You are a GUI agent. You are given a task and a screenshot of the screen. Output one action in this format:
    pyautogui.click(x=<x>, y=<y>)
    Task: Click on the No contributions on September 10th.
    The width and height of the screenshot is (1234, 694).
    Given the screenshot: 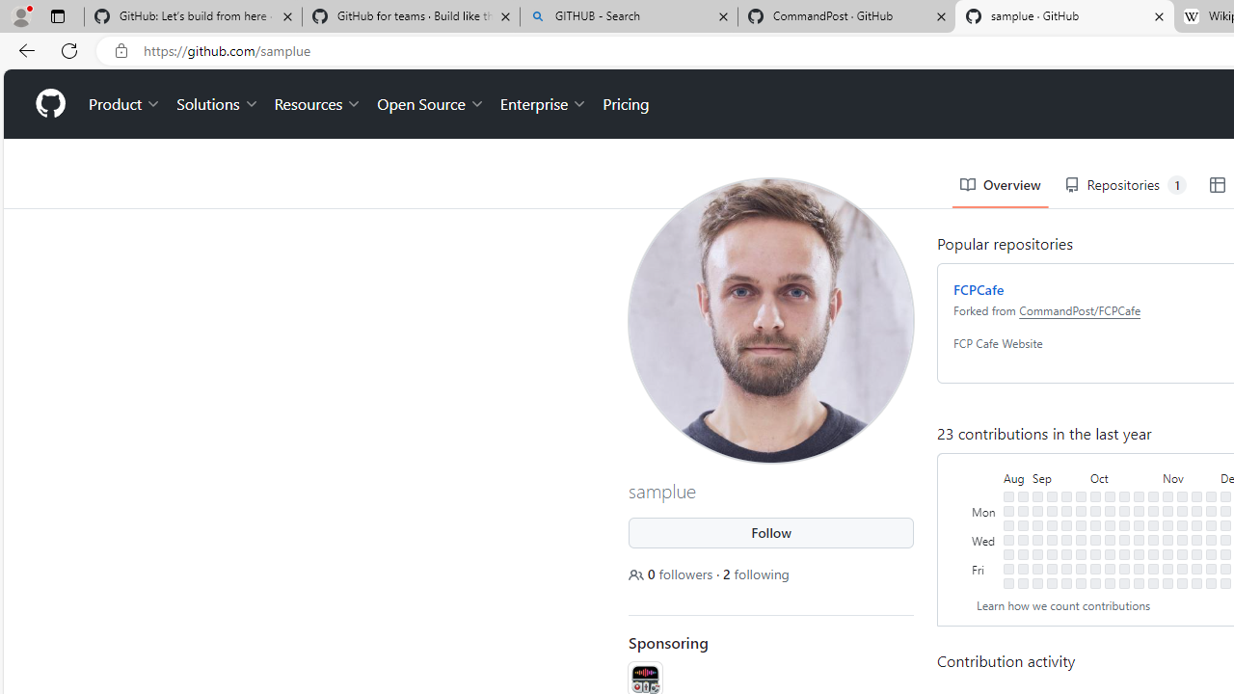 What is the action you would take?
    pyautogui.click(x=1051, y=496)
    